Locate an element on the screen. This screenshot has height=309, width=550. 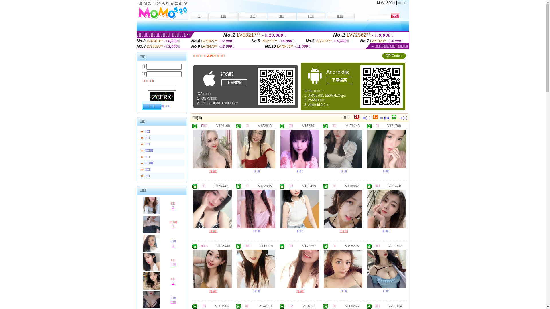
V201966 is located at coordinates (222, 306).